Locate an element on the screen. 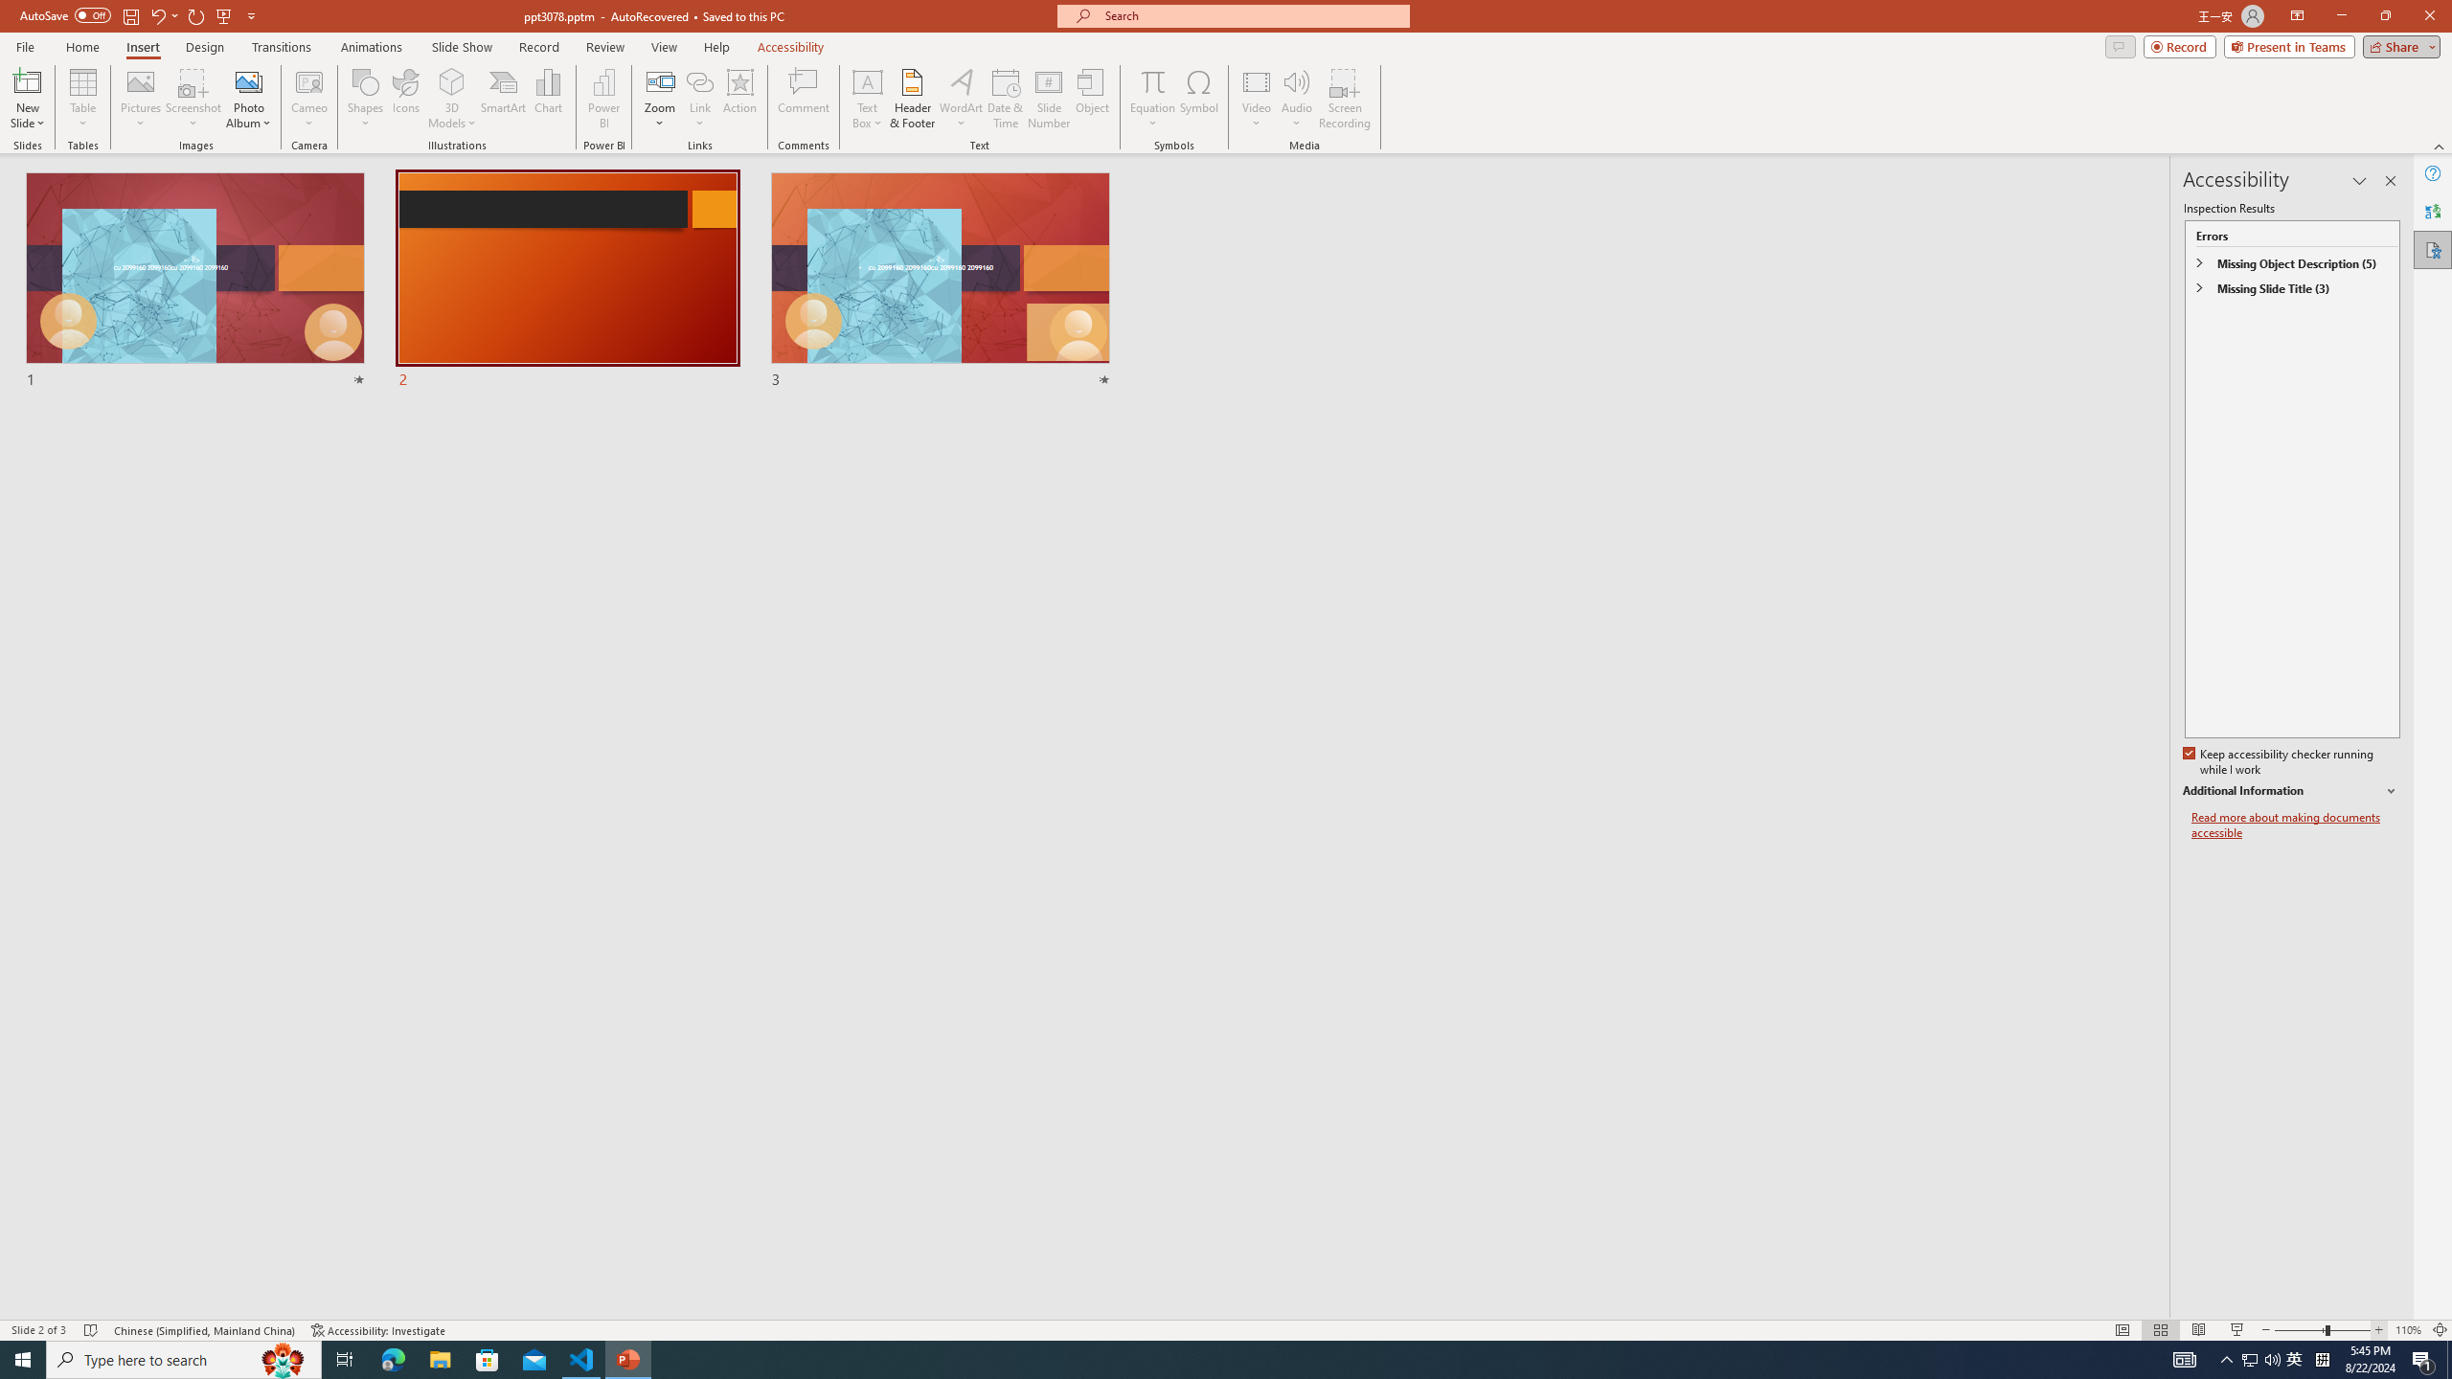 This screenshot has height=1379, width=2452. Present in Teams is located at coordinates (2289, 46).